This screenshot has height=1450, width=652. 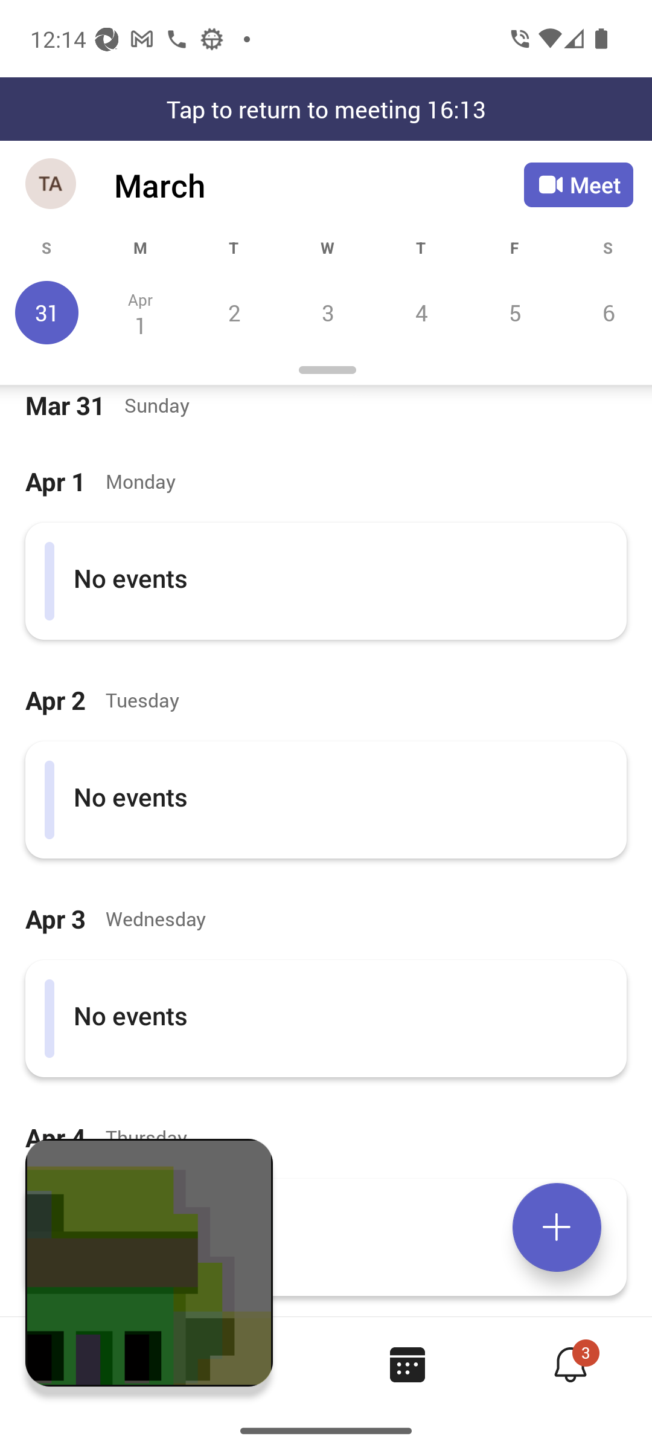 What do you see at coordinates (578, 185) in the screenshot?
I see `Meet Meet now or join with an ID` at bounding box center [578, 185].